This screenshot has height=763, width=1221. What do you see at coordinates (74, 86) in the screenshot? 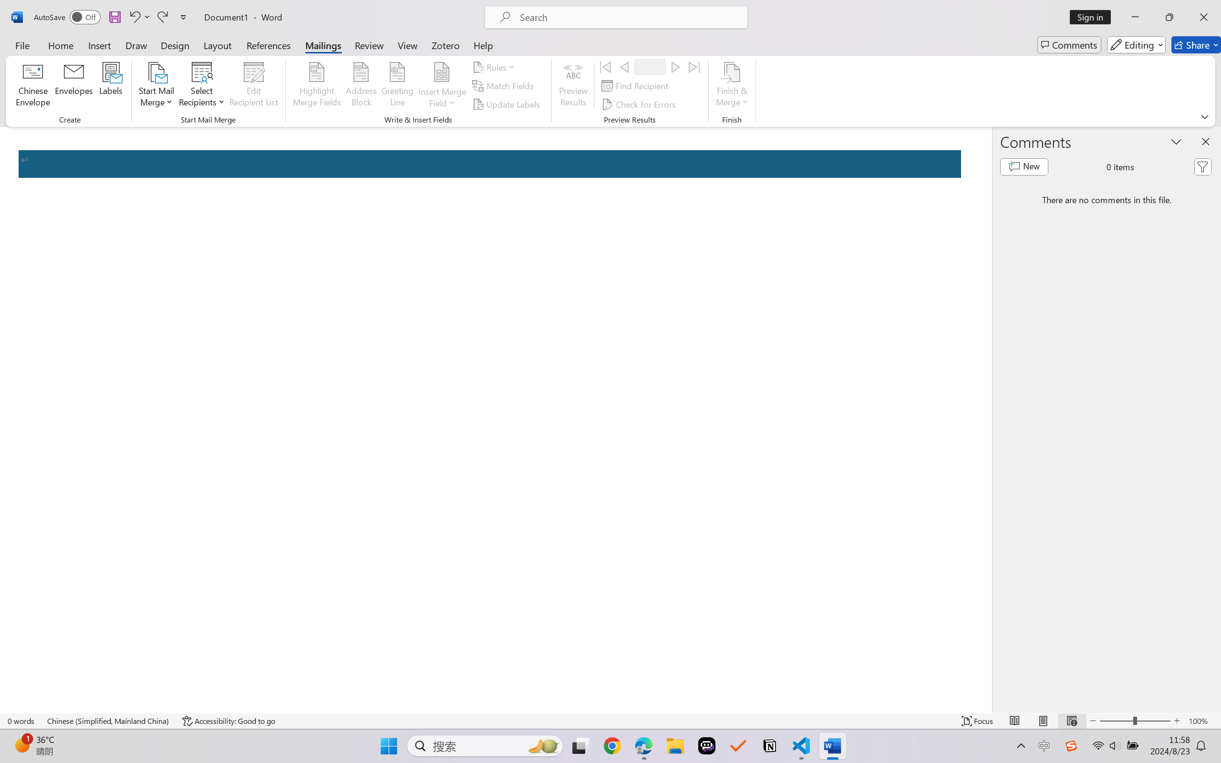
I see `Envelopes...` at bounding box center [74, 86].